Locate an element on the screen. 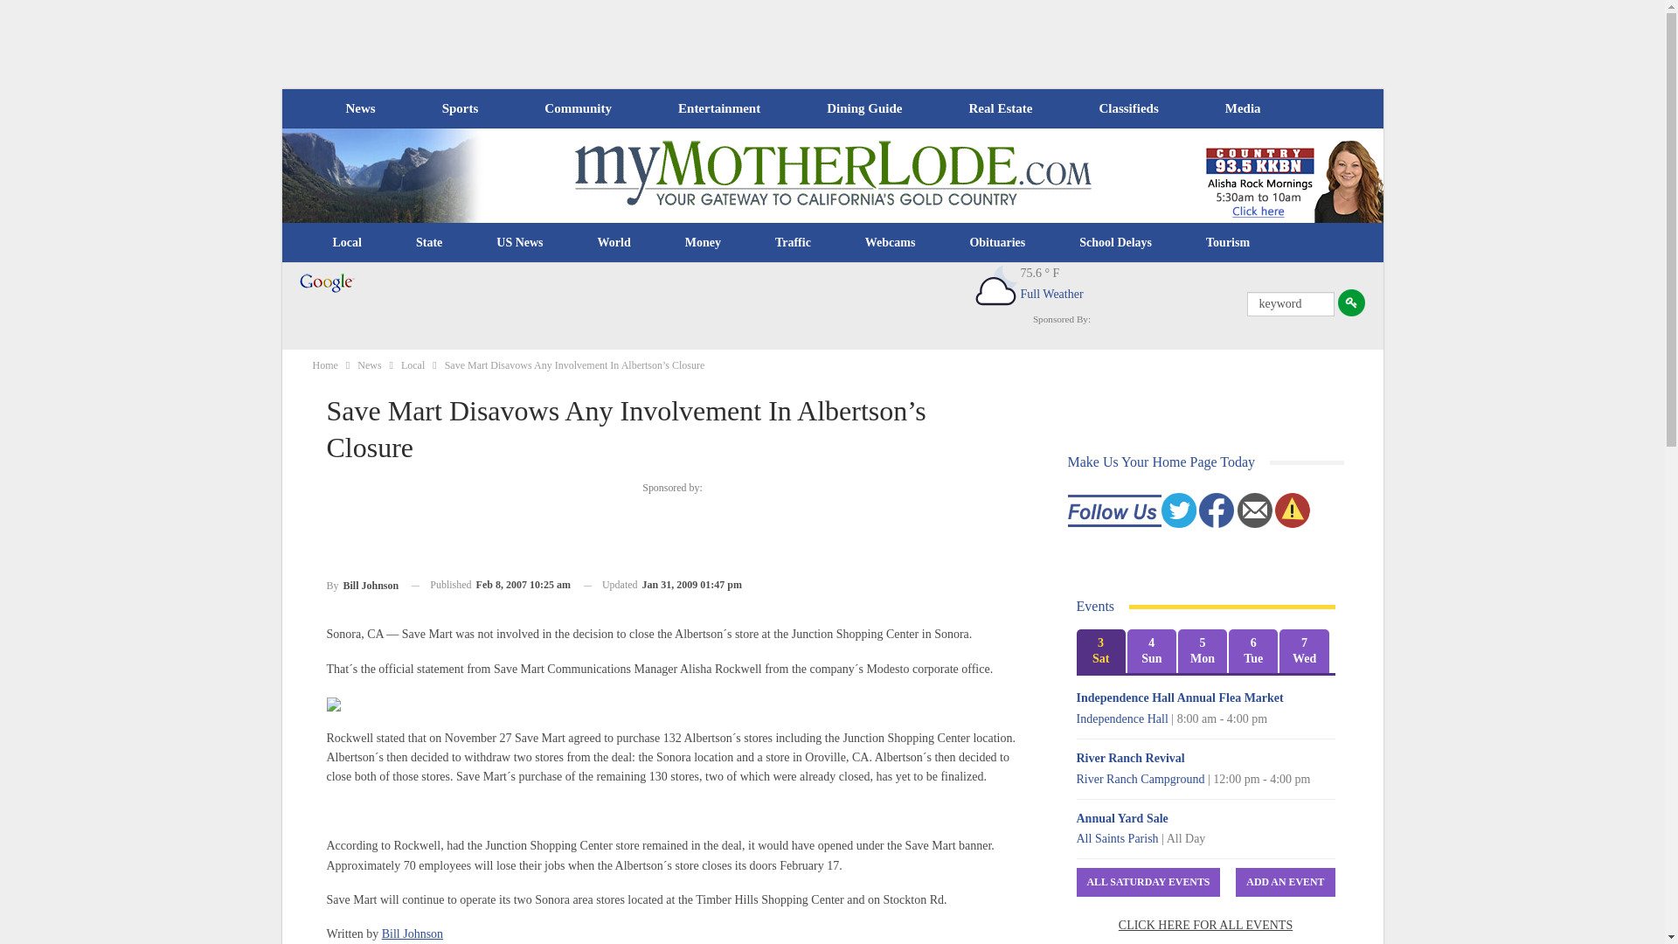 The image size is (1678, 944). All Saturday Events is located at coordinates (1148, 882).